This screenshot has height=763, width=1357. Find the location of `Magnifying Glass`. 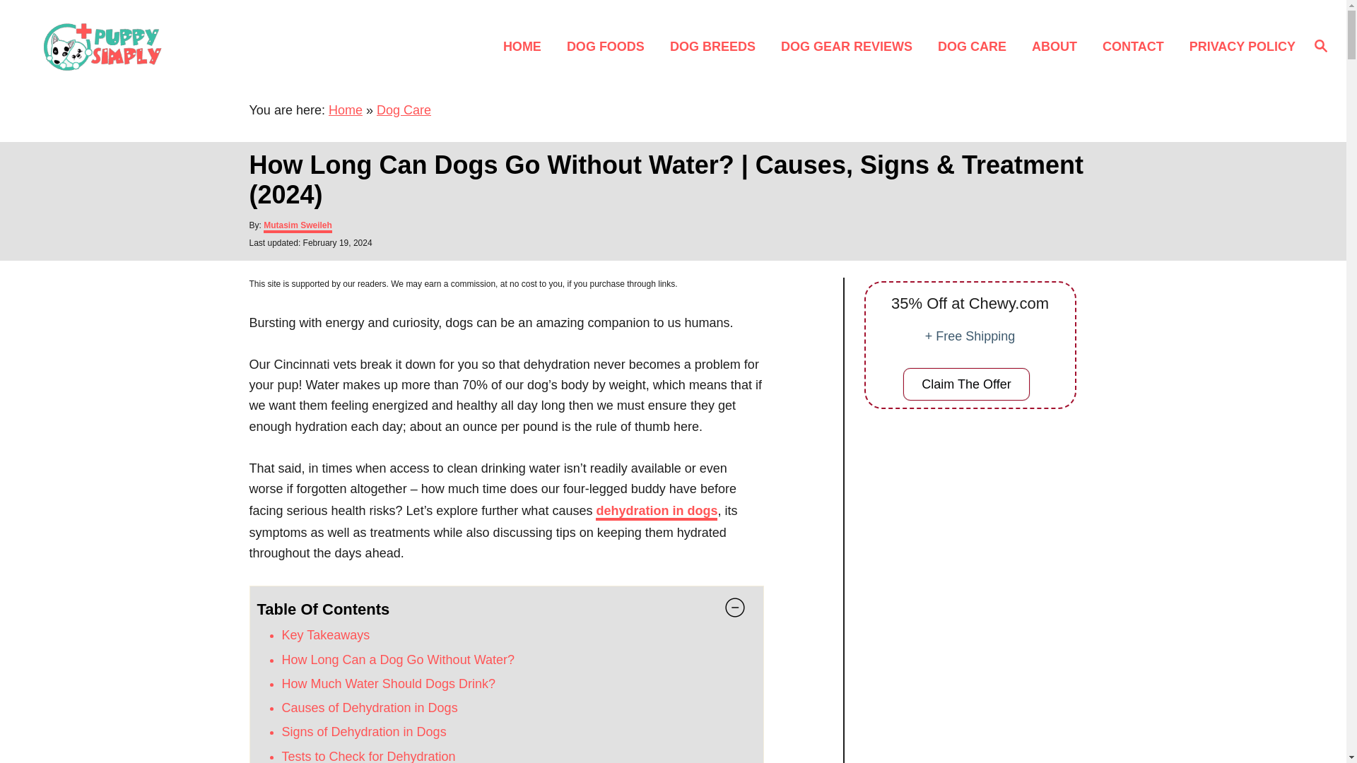

Magnifying Glass is located at coordinates (1320, 45).